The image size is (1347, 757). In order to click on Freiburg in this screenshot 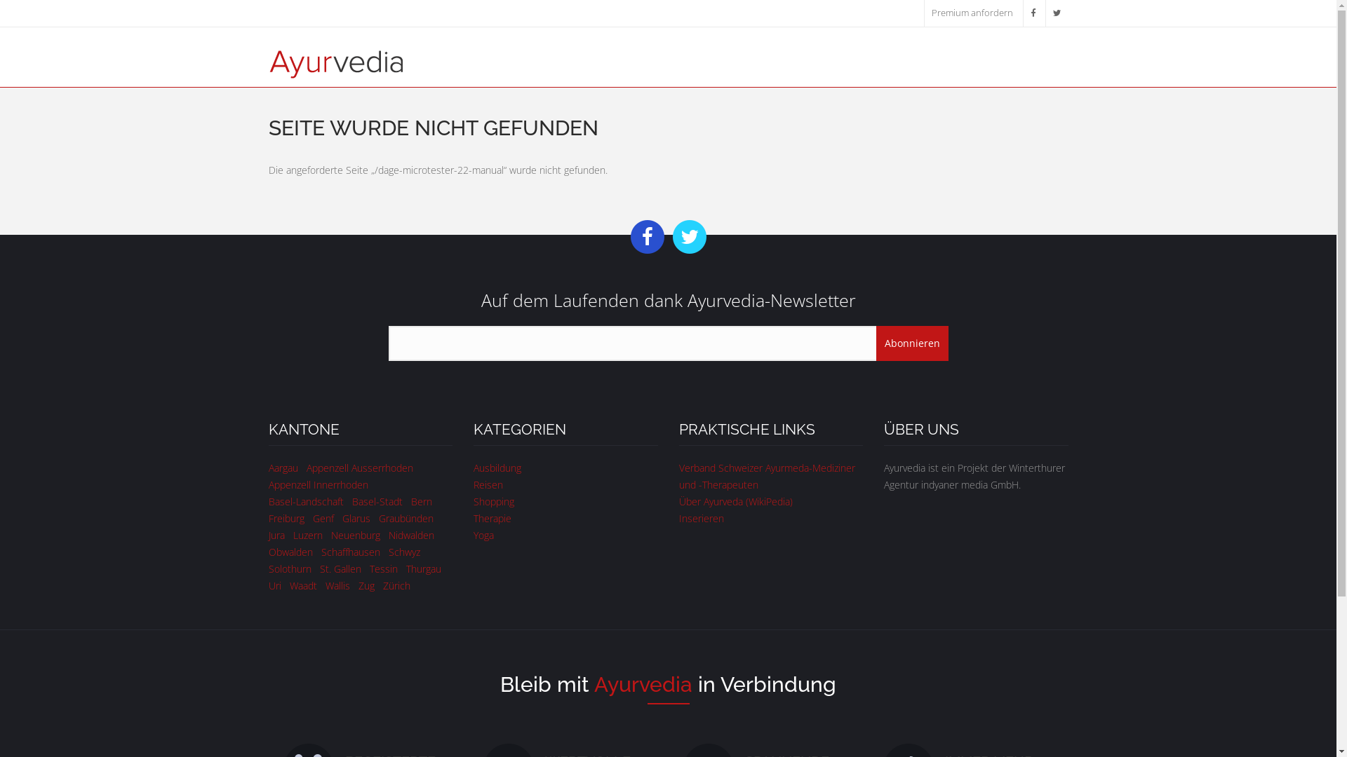, I will do `click(286, 519)`.